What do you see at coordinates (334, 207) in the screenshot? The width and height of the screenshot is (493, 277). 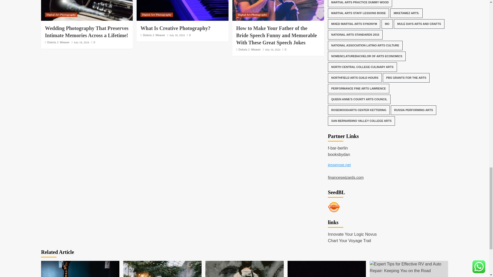 I see `Seedbacklink` at bounding box center [334, 207].